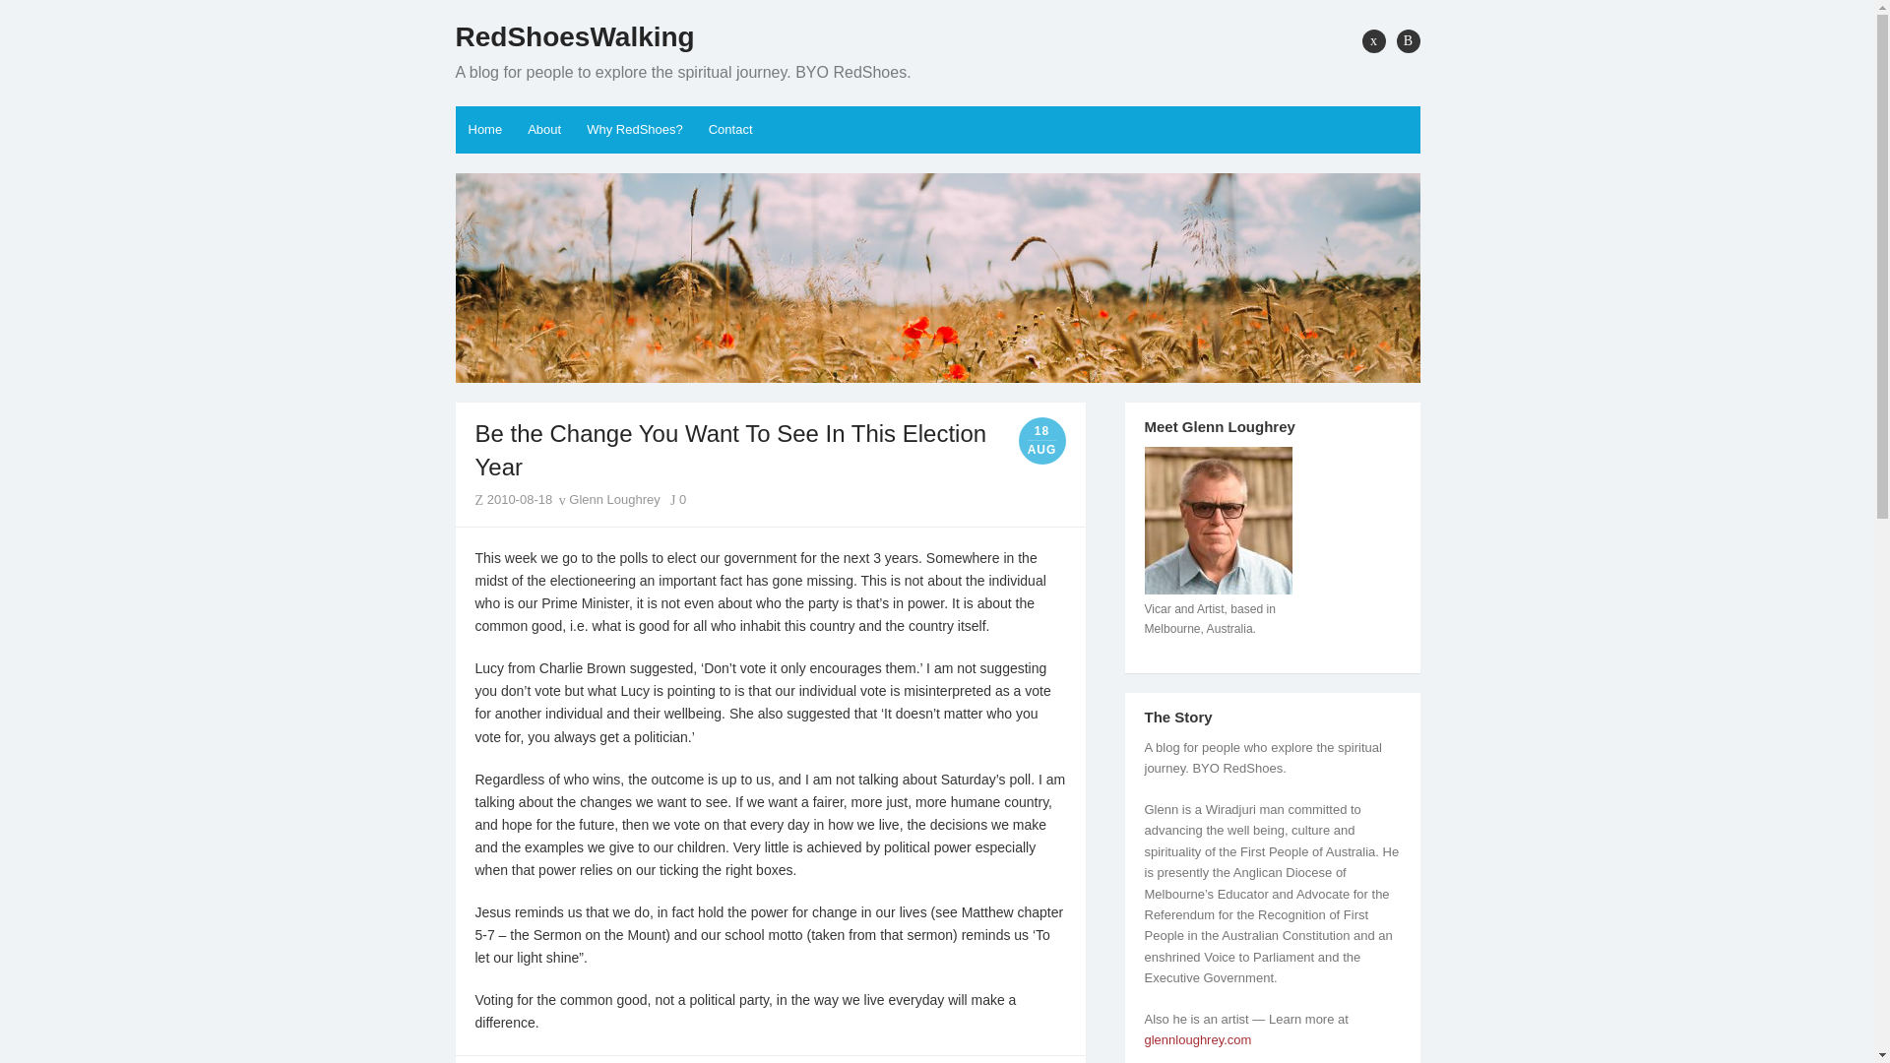 This screenshot has height=1063, width=1890. What do you see at coordinates (1374, 41) in the screenshot?
I see `facebook` at bounding box center [1374, 41].